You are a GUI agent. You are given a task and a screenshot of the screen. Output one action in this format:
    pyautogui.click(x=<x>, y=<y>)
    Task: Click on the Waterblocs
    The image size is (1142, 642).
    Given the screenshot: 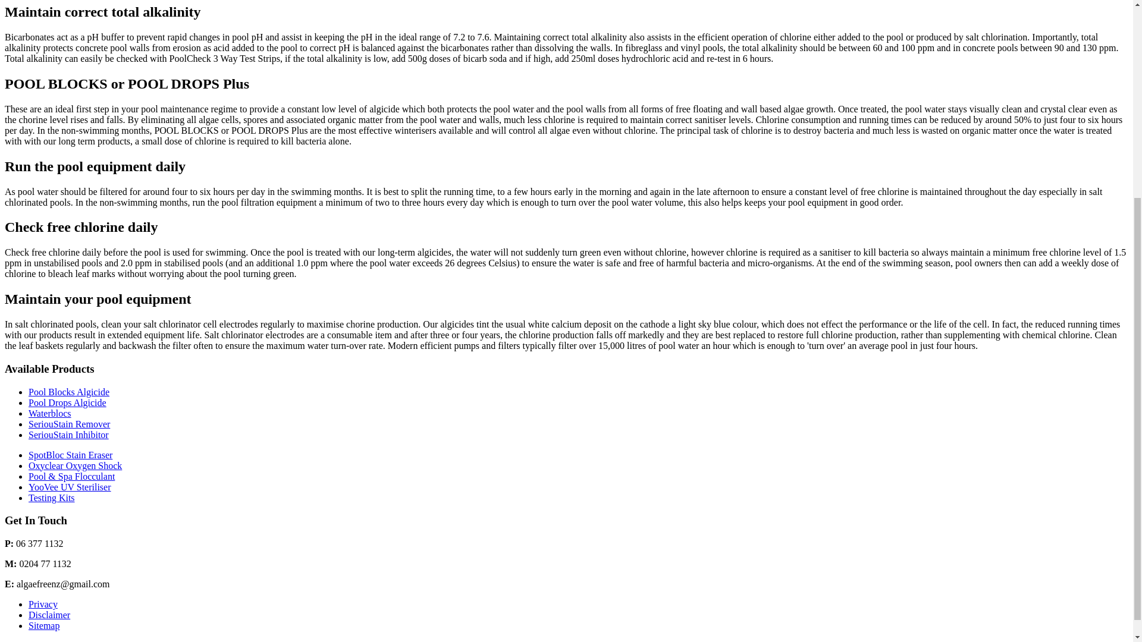 What is the action you would take?
    pyautogui.click(x=50, y=413)
    